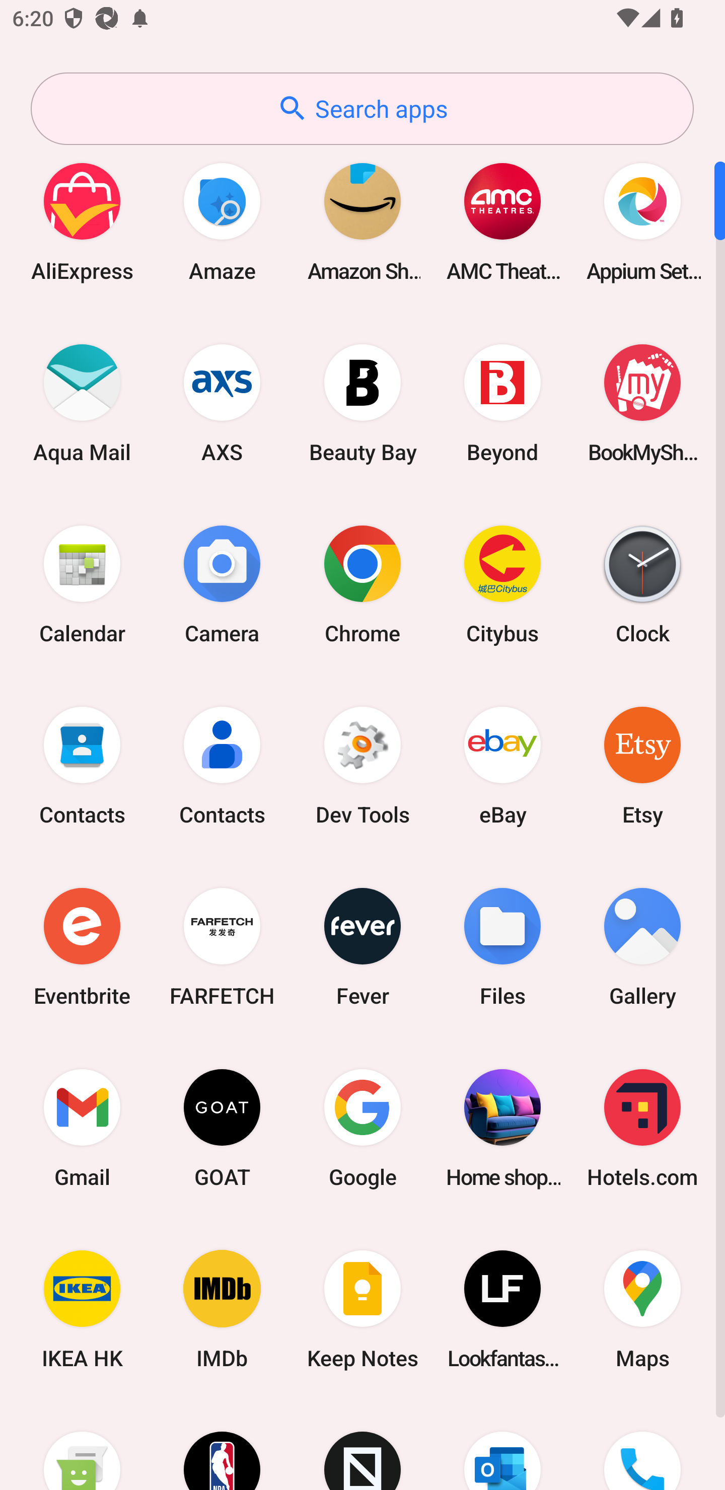 This screenshot has height=1490, width=725. Describe the element at coordinates (362, 403) in the screenshot. I see `Beauty Bay` at that location.